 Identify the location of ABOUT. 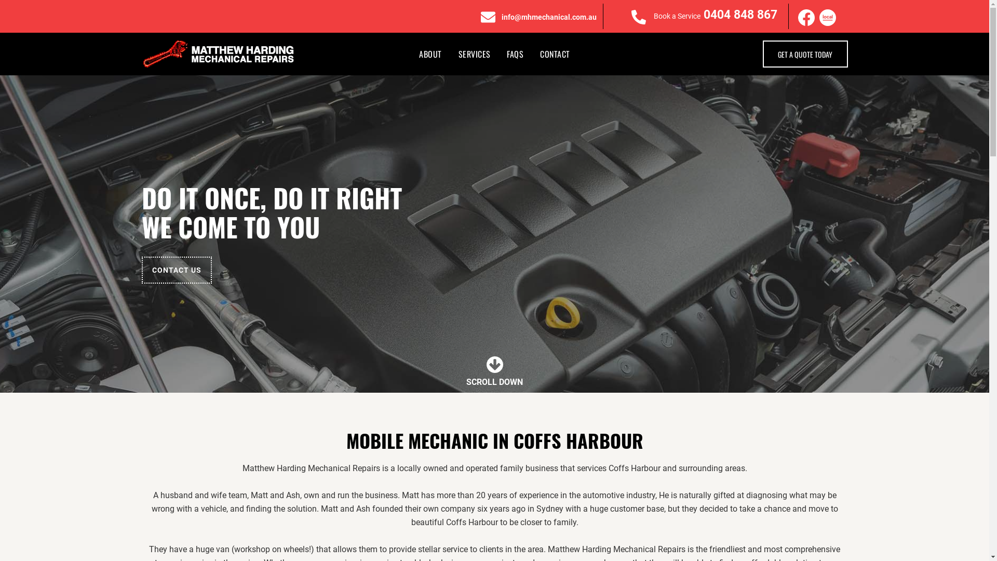
(430, 54).